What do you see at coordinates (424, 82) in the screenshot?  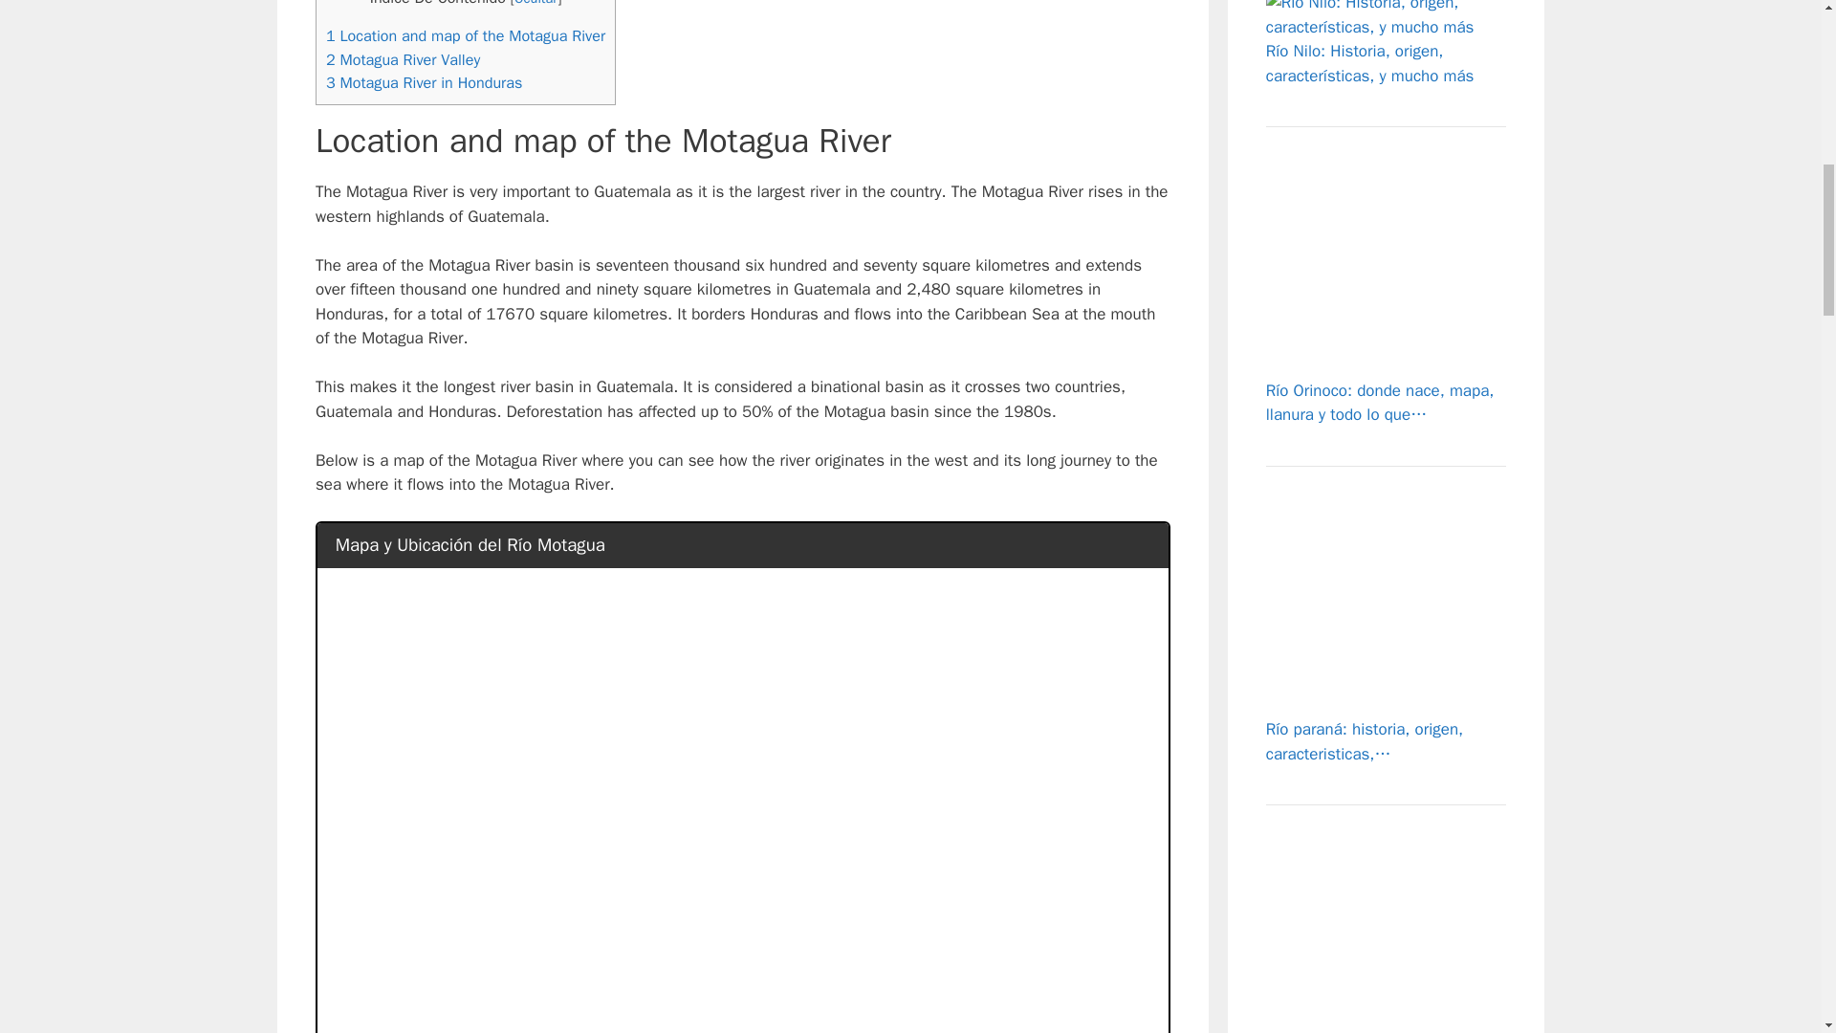 I see `3 Motagua River in Honduras` at bounding box center [424, 82].